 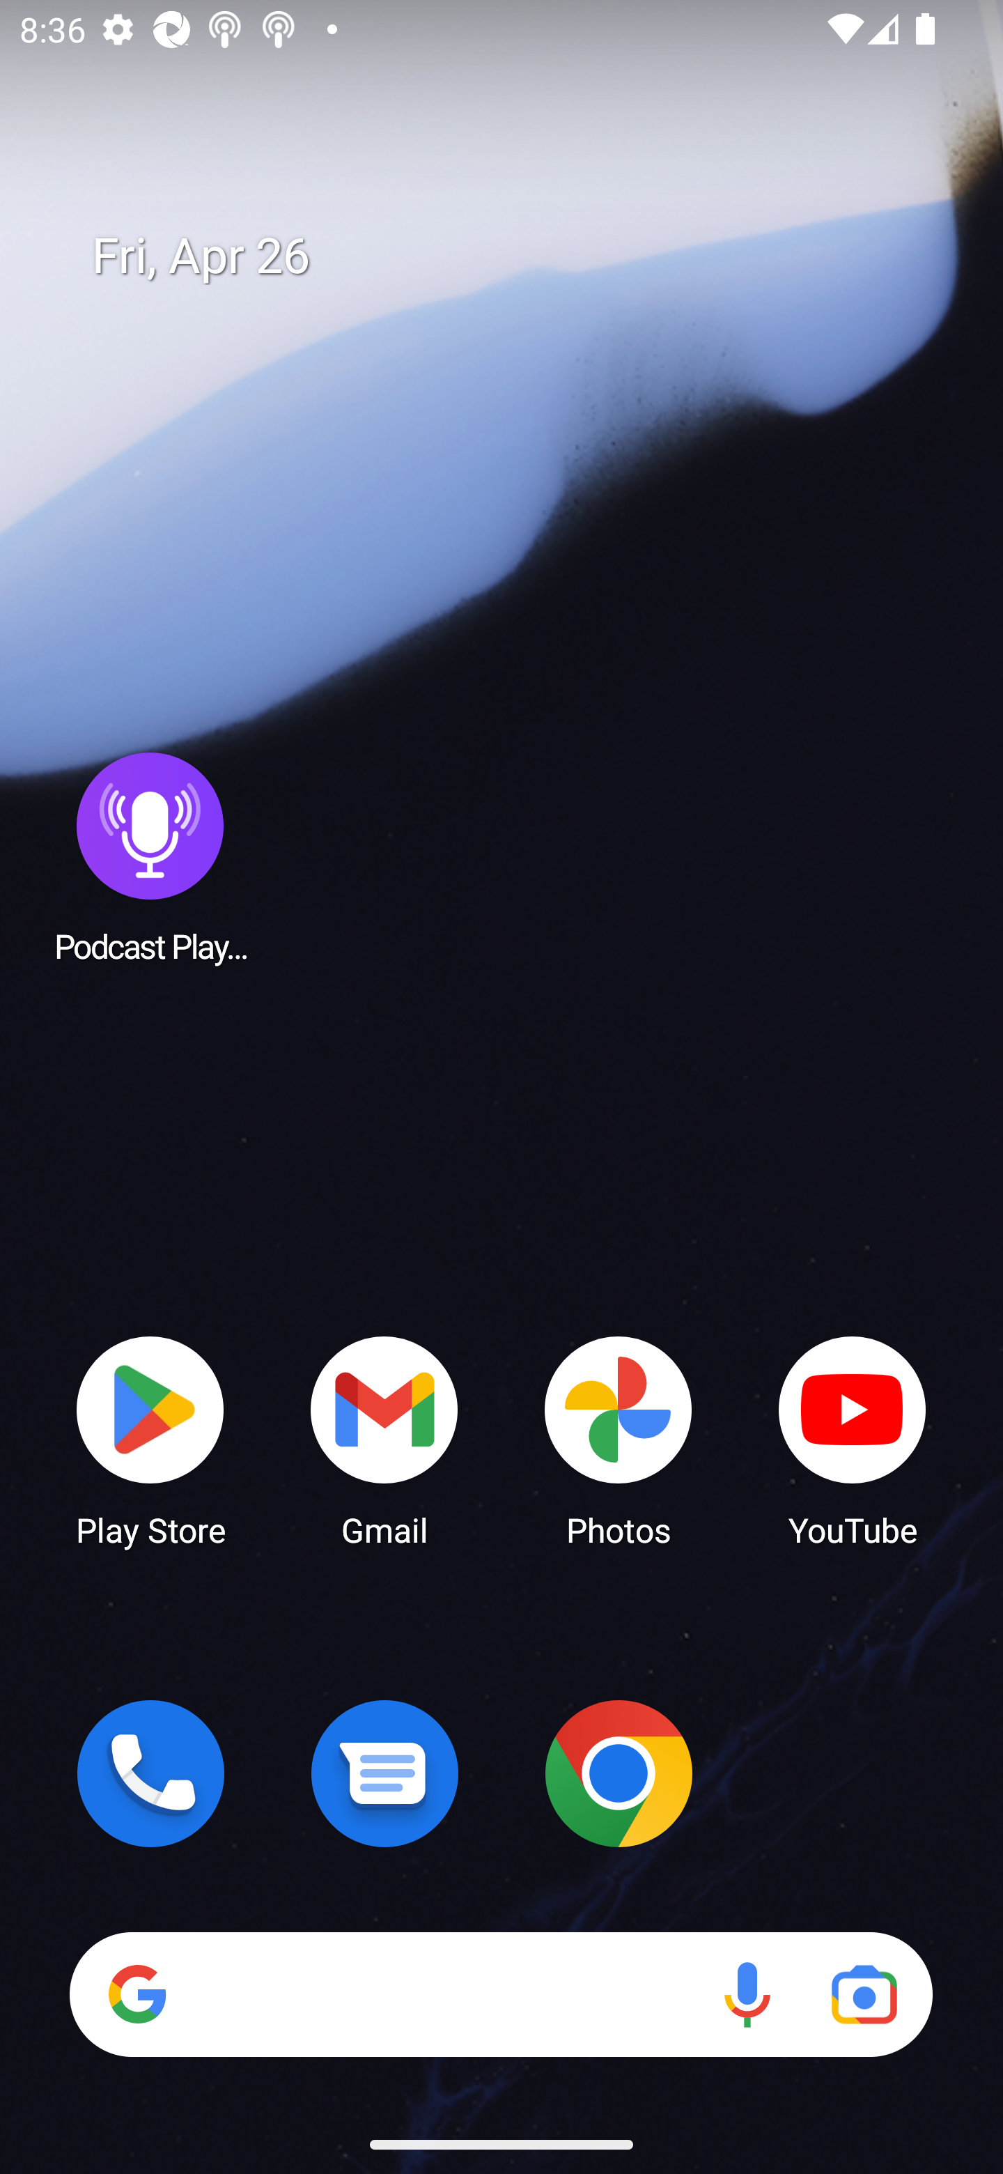 What do you see at coordinates (619, 1440) in the screenshot?
I see `Photos` at bounding box center [619, 1440].